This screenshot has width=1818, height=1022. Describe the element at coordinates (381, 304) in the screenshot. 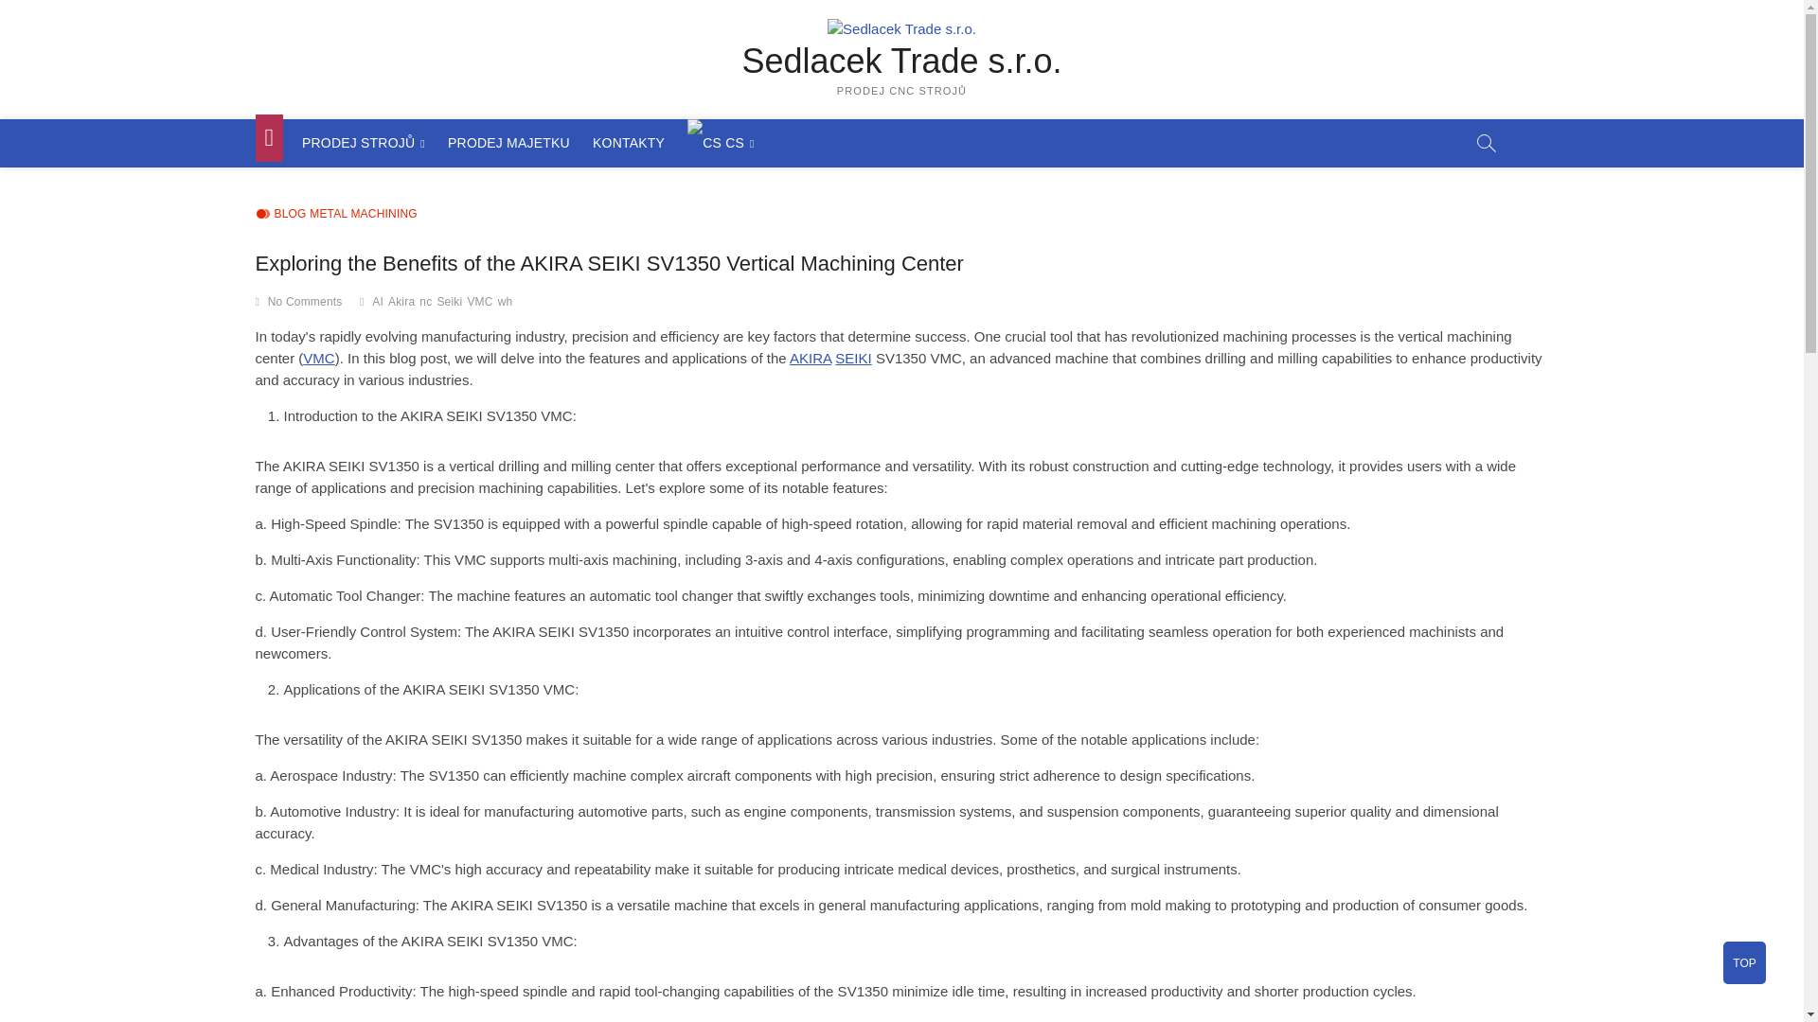

I see `AI` at that location.